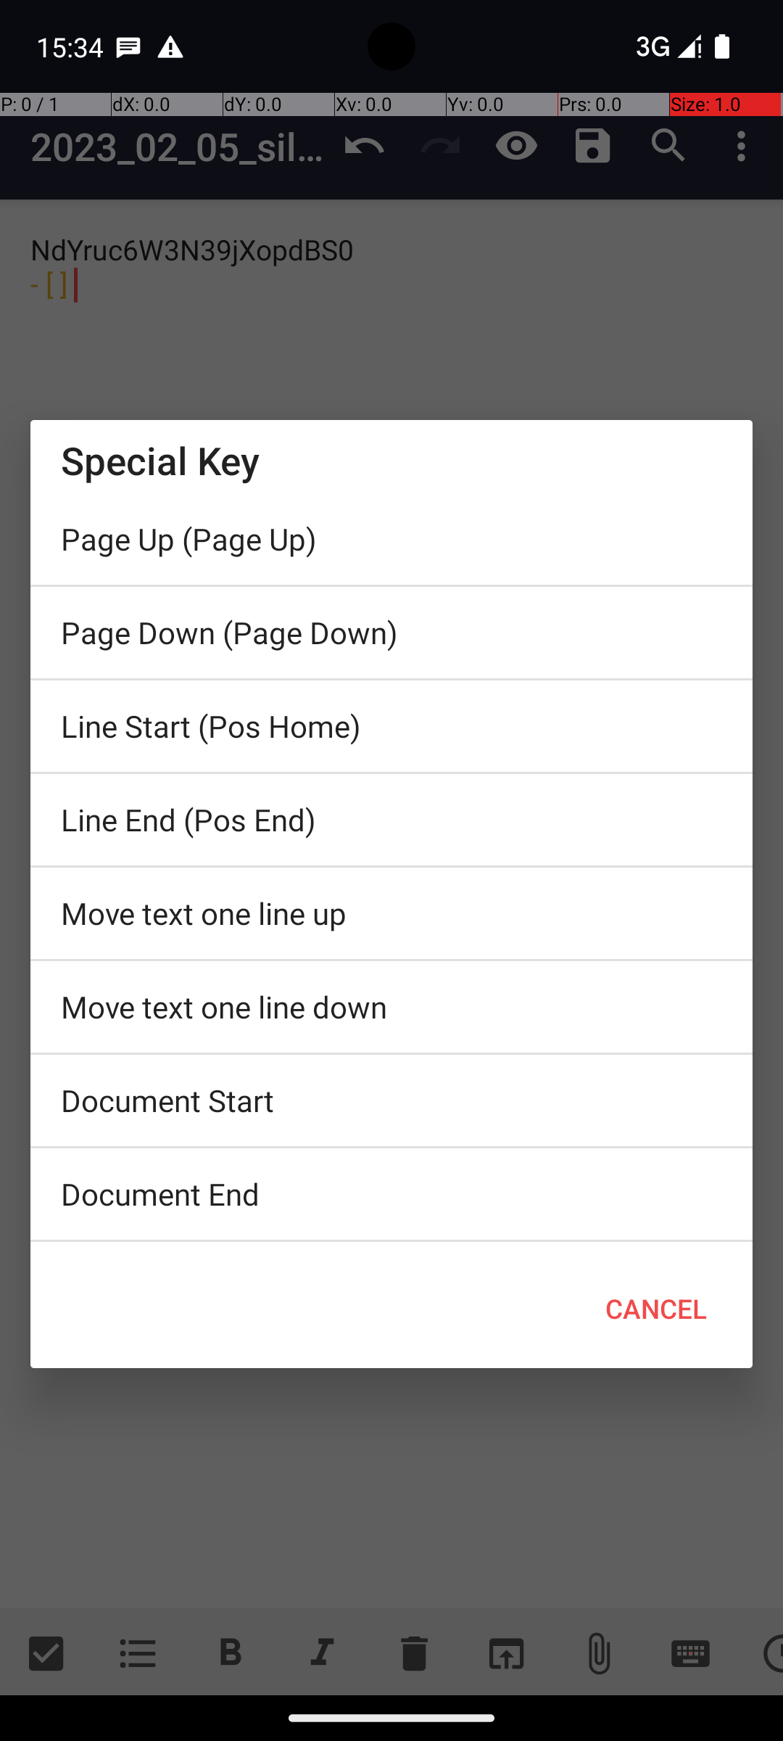 This screenshot has width=783, height=1741. What do you see at coordinates (391, 1100) in the screenshot?
I see `Document Start` at bounding box center [391, 1100].